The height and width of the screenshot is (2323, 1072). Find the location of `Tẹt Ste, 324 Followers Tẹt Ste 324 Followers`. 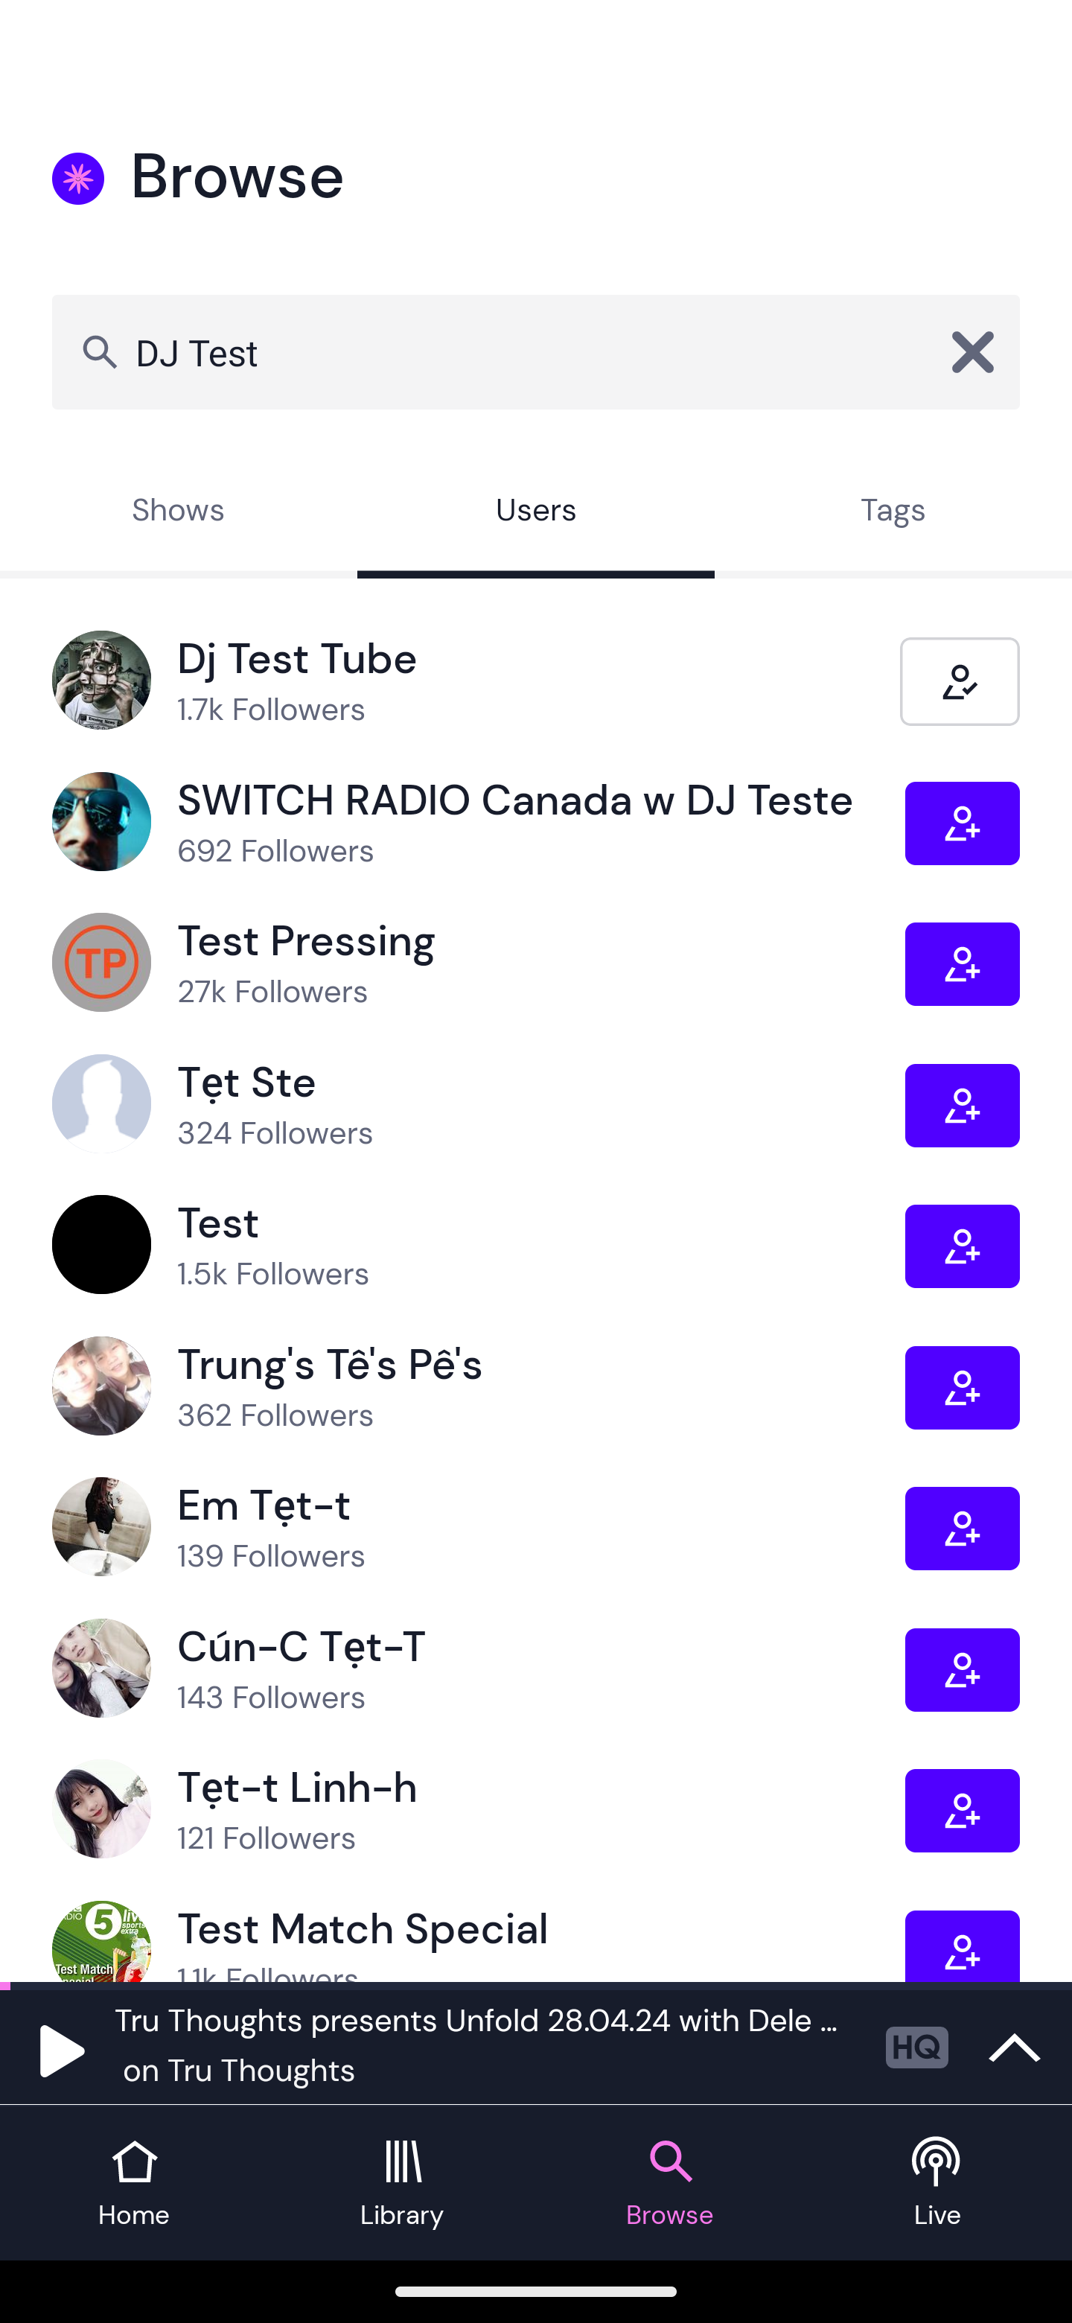

Tẹt Ste, 324 Followers Tẹt Ste 324 Followers is located at coordinates (478, 1105).